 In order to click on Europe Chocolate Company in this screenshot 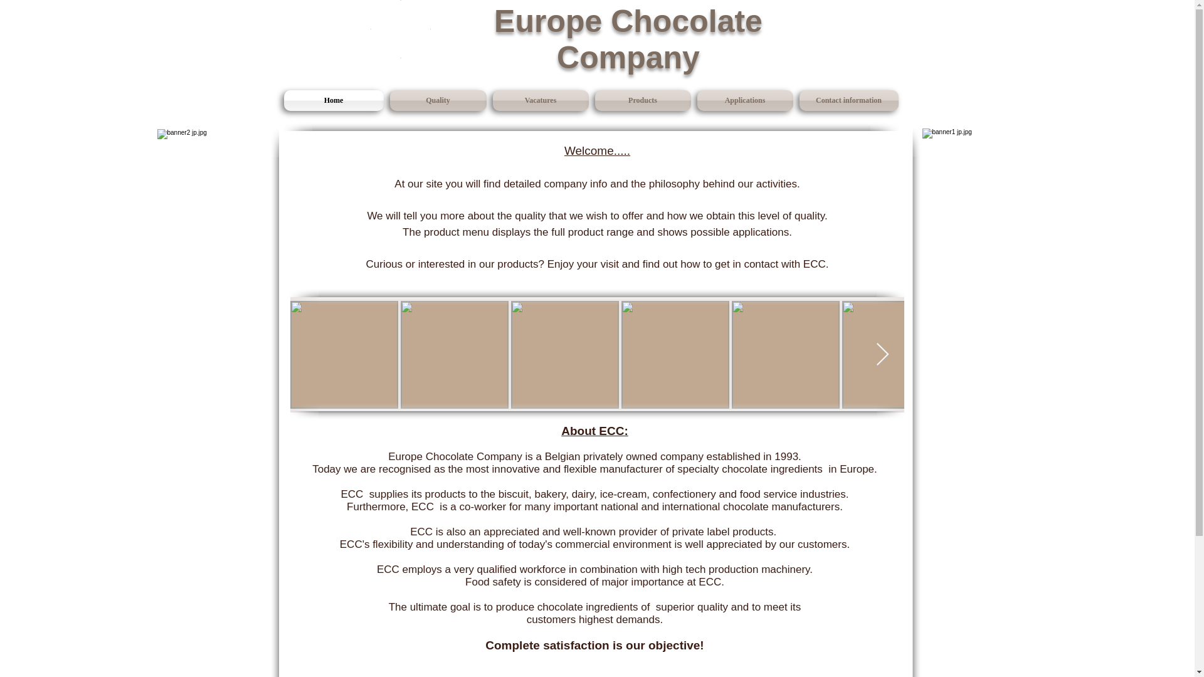, I will do `click(628, 39)`.